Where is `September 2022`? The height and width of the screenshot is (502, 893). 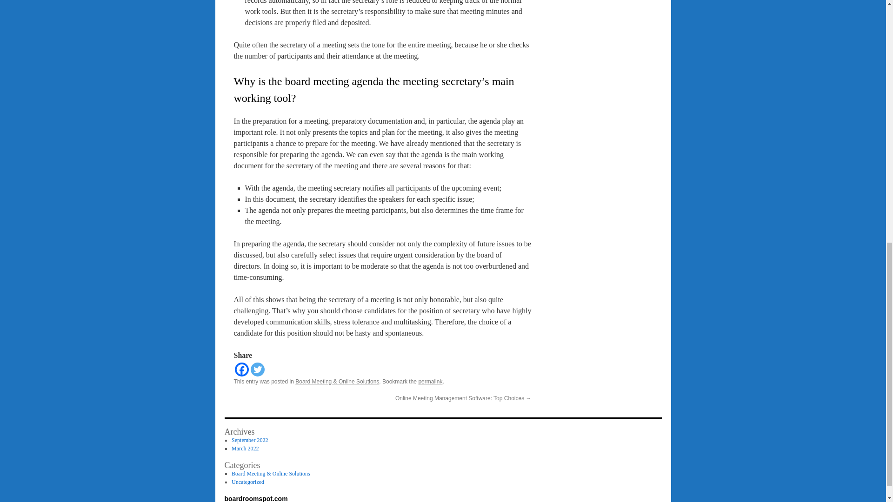
September 2022 is located at coordinates (249, 440).